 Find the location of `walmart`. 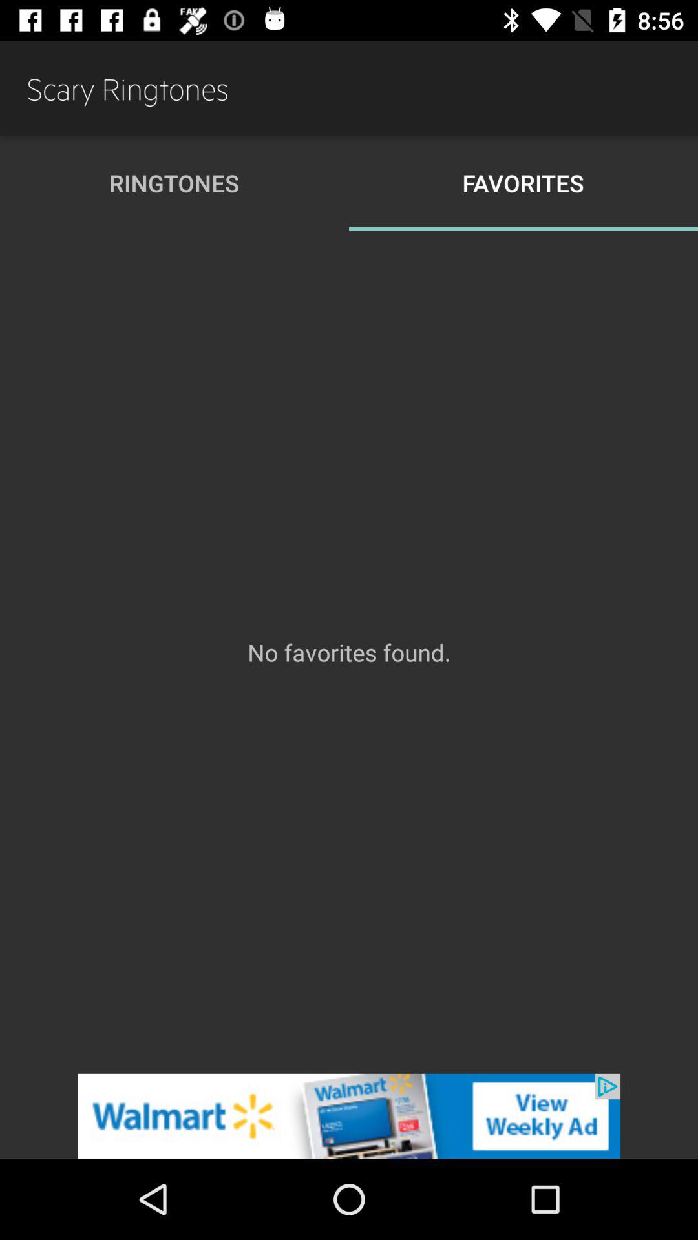

walmart is located at coordinates (349, 1116).